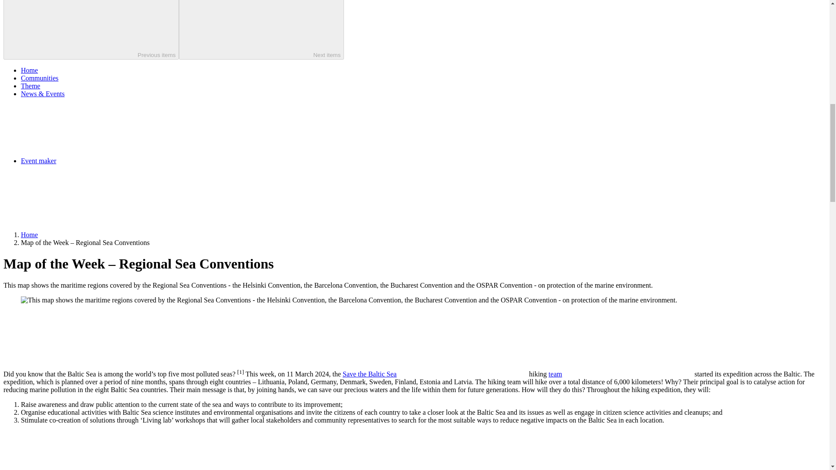 Image resolution: width=836 pixels, height=470 pixels. Describe the element at coordinates (104, 161) in the screenshot. I see `Event maker` at that location.